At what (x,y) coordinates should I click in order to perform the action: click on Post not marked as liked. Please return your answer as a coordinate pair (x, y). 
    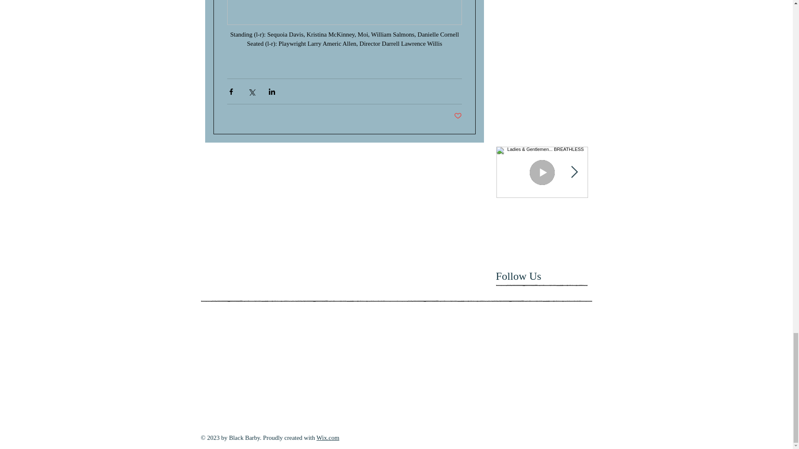
    Looking at the image, I should click on (458, 116).